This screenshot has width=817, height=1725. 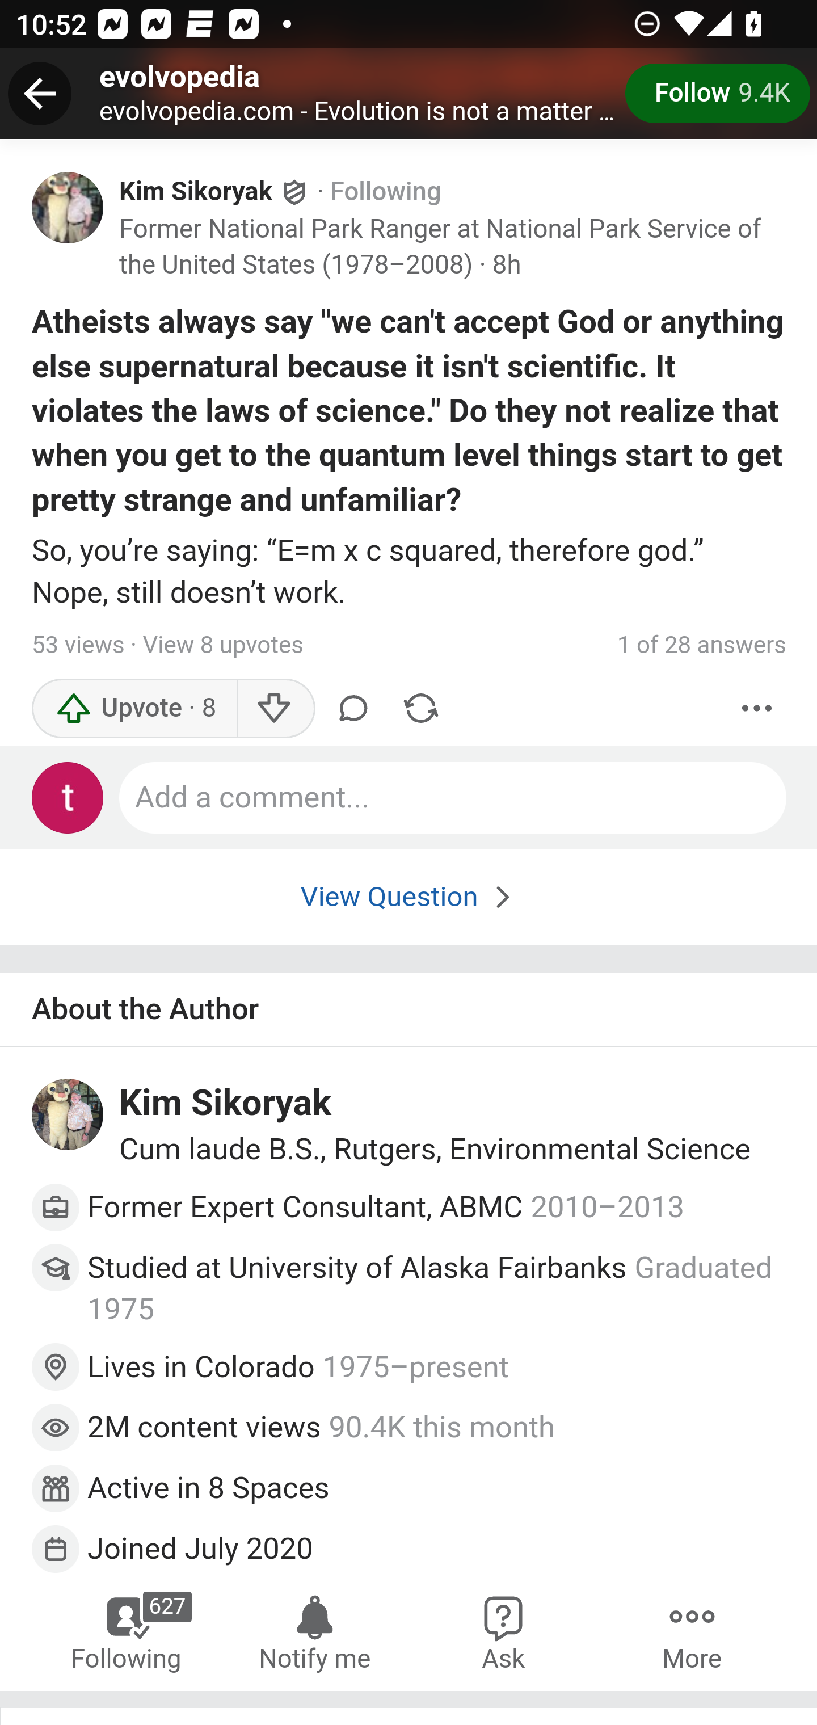 I want to click on Kim Sikoryak, so click(x=196, y=192).